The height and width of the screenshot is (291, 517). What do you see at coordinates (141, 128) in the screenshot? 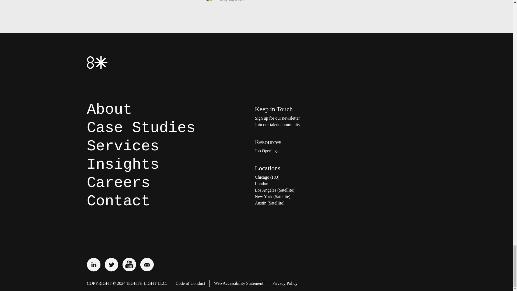
I see `Case Studies` at bounding box center [141, 128].